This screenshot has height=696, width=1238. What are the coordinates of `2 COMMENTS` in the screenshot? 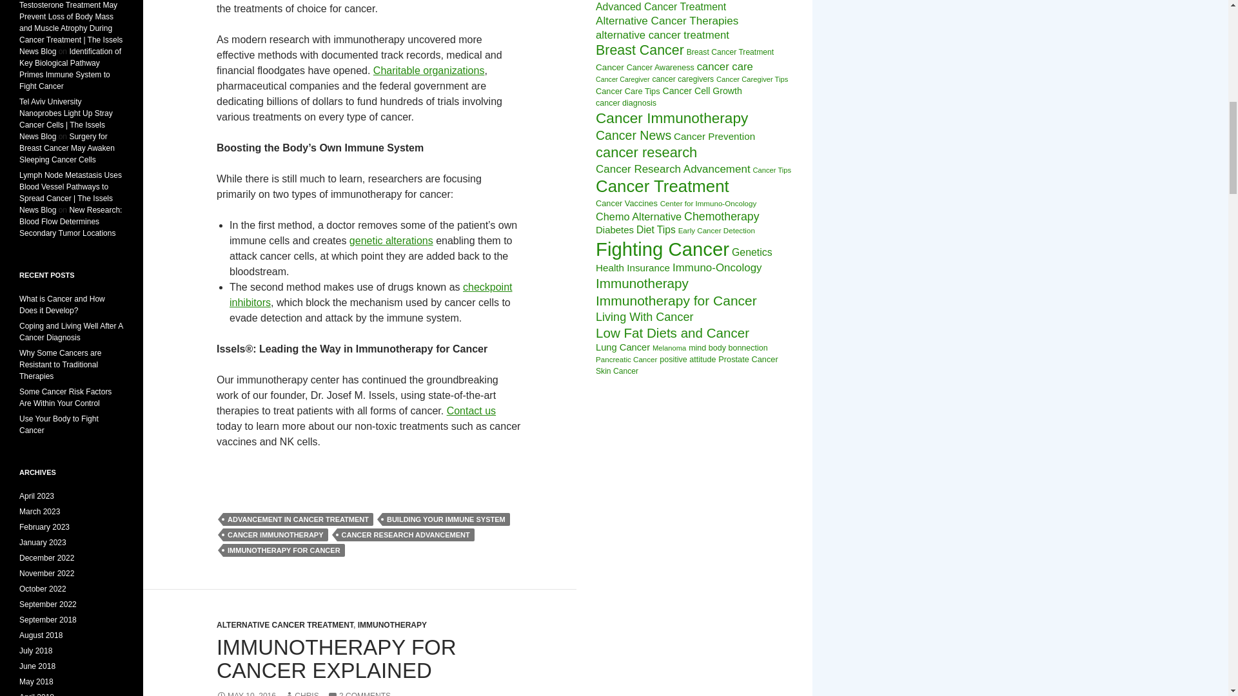 It's located at (359, 693).